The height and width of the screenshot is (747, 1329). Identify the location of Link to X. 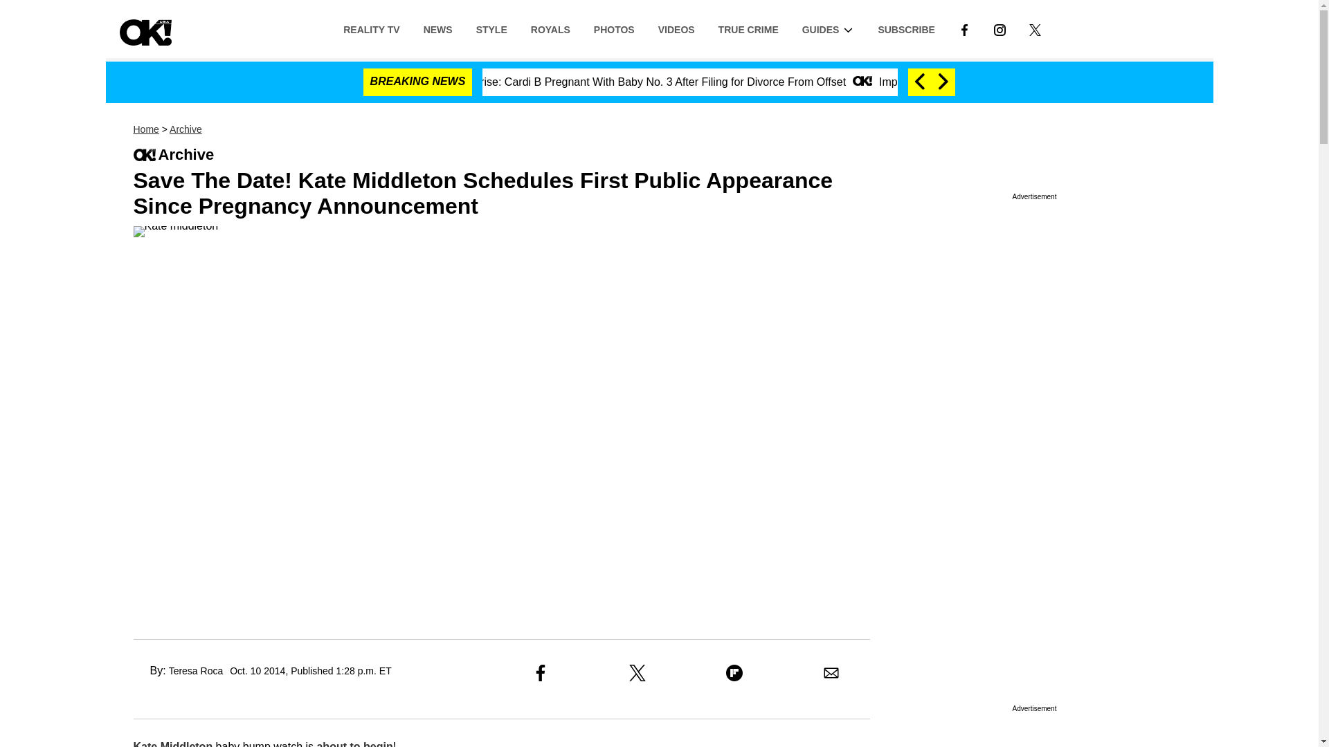
(1035, 28).